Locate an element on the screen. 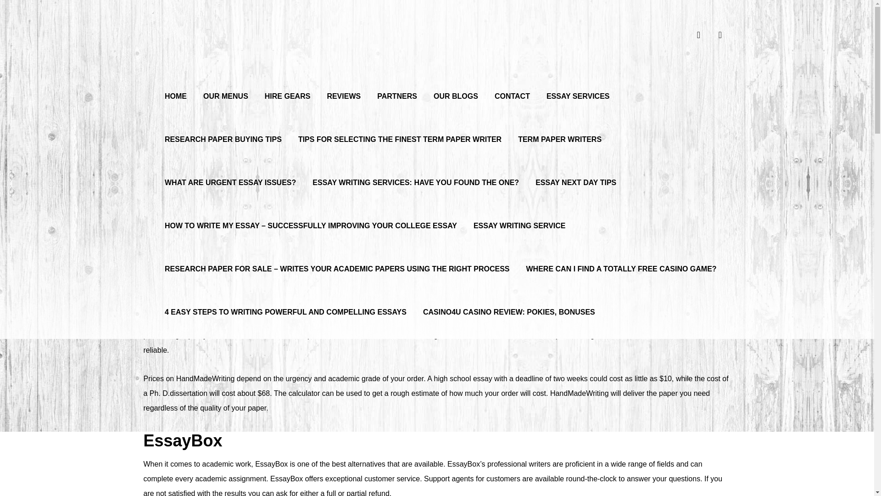  REVIEWS is located at coordinates (344, 92).